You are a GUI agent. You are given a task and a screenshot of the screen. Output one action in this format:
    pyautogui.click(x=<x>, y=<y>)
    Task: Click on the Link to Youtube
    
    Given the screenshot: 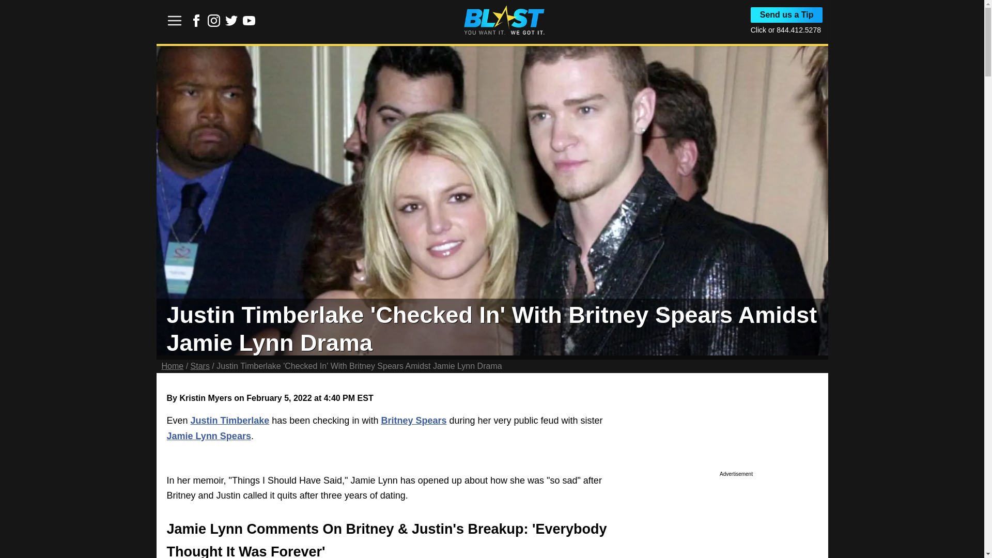 What is the action you would take?
    pyautogui.click(x=249, y=21)
    